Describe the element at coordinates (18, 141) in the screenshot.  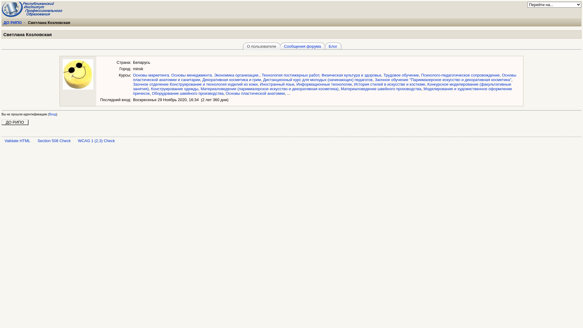
I see `Validate HTML` at that location.